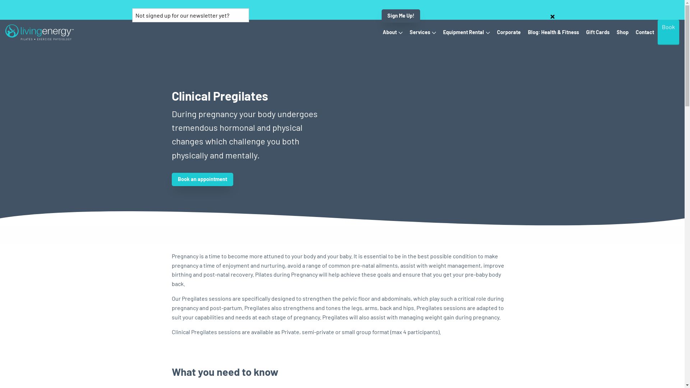 This screenshot has height=388, width=690. I want to click on Corporate, so click(509, 32).